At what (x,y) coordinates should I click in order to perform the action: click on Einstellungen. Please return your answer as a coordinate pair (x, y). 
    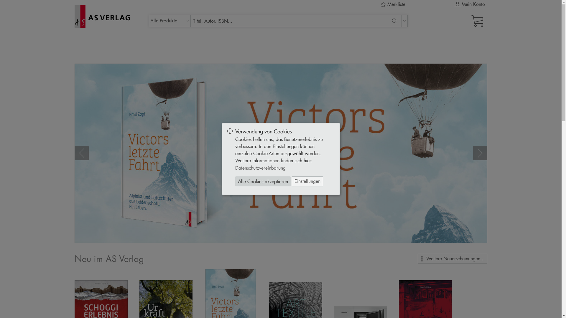
    Looking at the image, I should click on (307, 181).